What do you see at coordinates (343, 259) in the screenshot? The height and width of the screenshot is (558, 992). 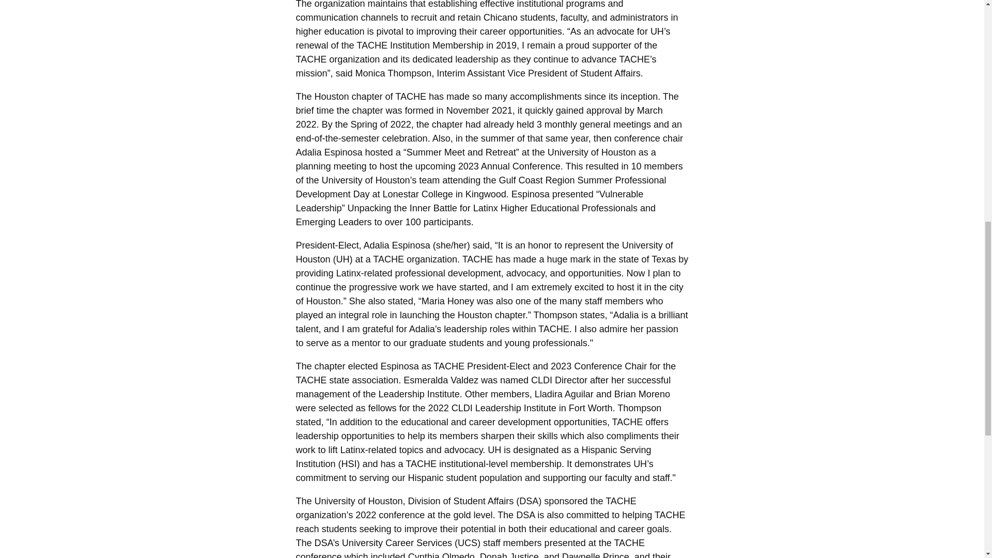 I see `University of Houston` at bounding box center [343, 259].